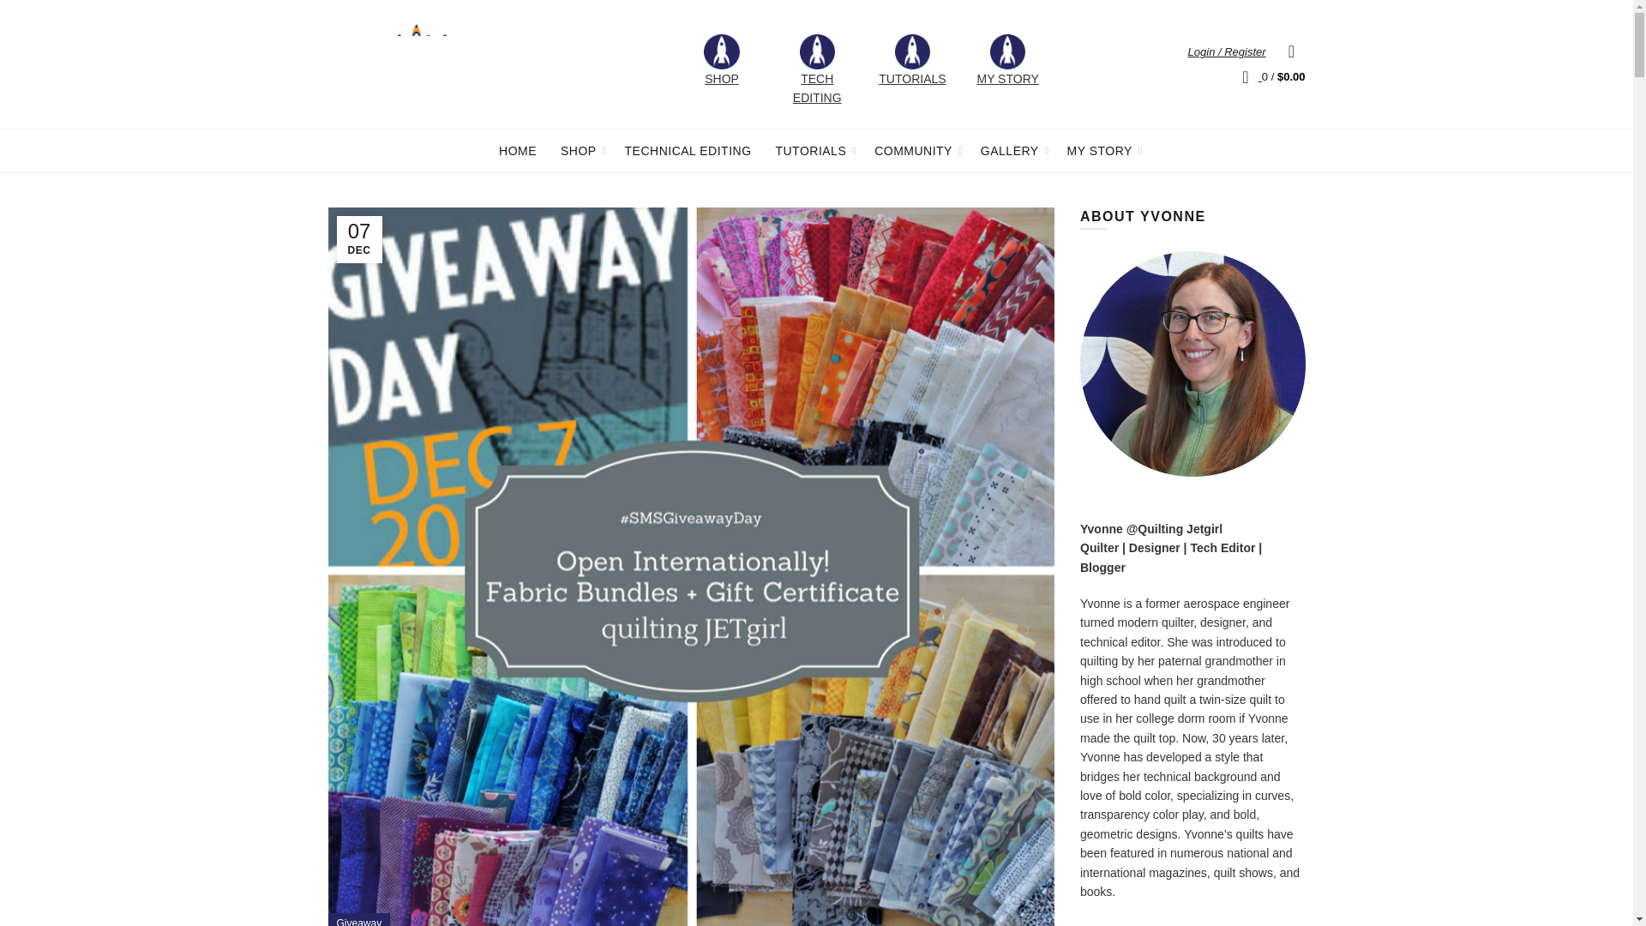 Image resolution: width=1646 pixels, height=926 pixels. Describe the element at coordinates (912, 51) in the screenshot. I see `rocket icon` at that location.